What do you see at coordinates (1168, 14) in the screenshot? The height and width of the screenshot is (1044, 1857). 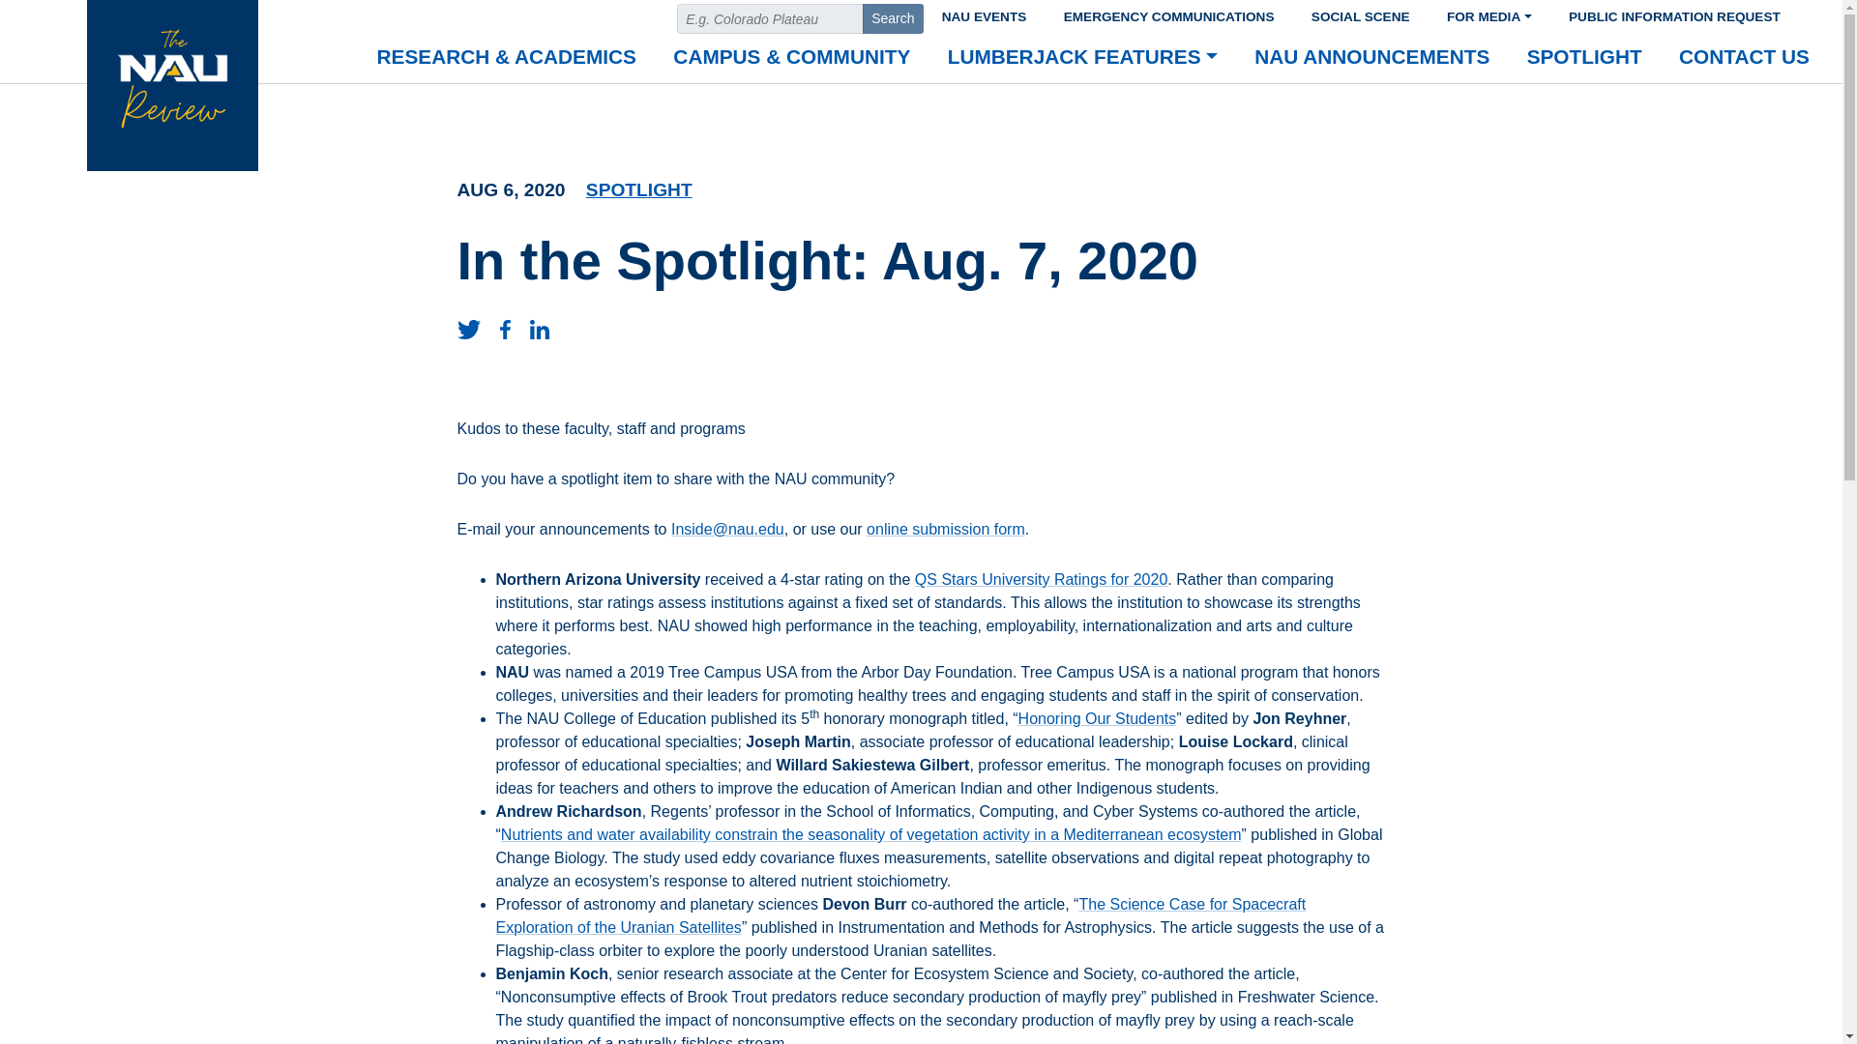 I see `EMERGENCY COMMUNICATIONS` at bounding box center [1168, 14].